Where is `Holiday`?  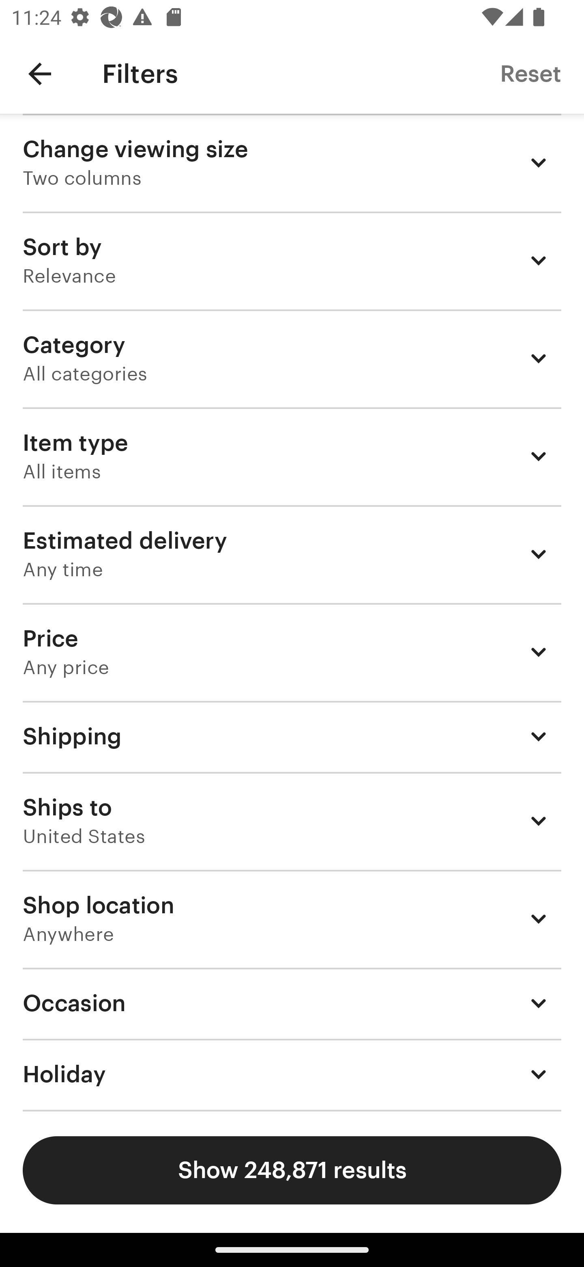
Holiday is located at coordinates (292, 1075).